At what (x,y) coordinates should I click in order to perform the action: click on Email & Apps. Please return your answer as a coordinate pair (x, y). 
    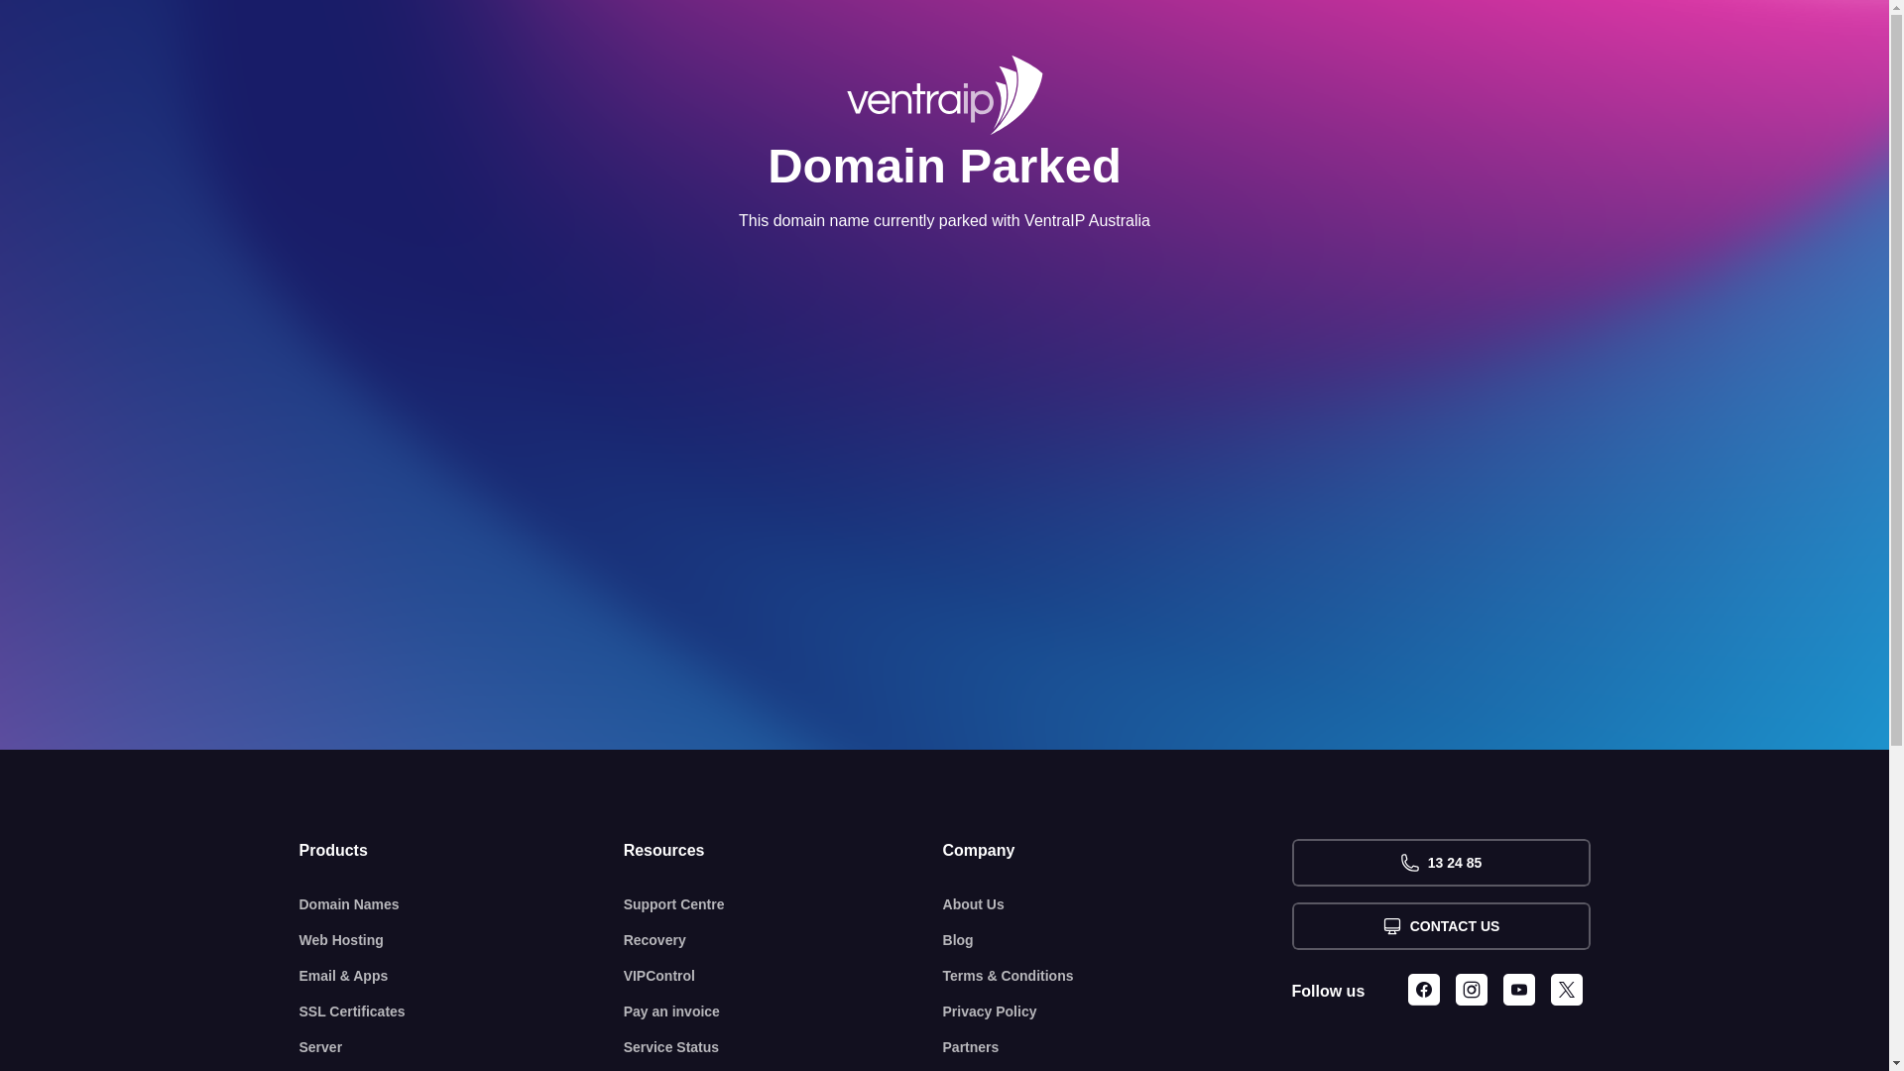
    Looking at the image, I should click on (462, 976).